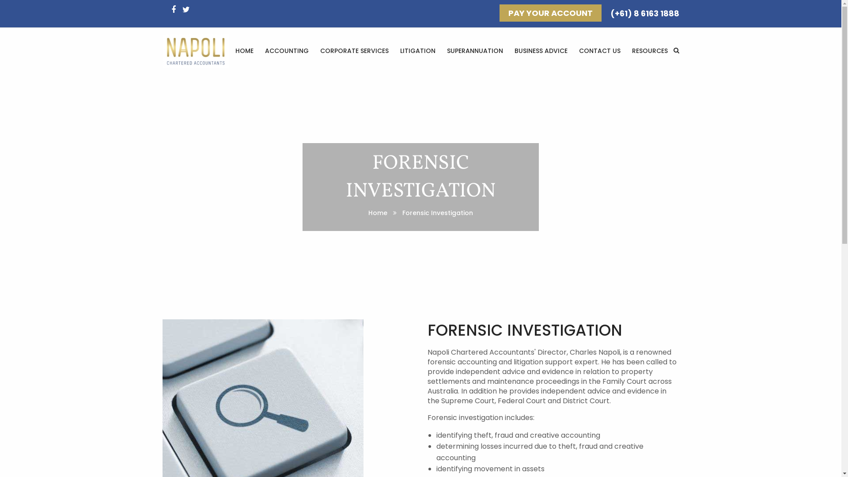  Describe the element at coordinates (286, 51) in the screenshot. I see `ACCOUNTING` at that location.